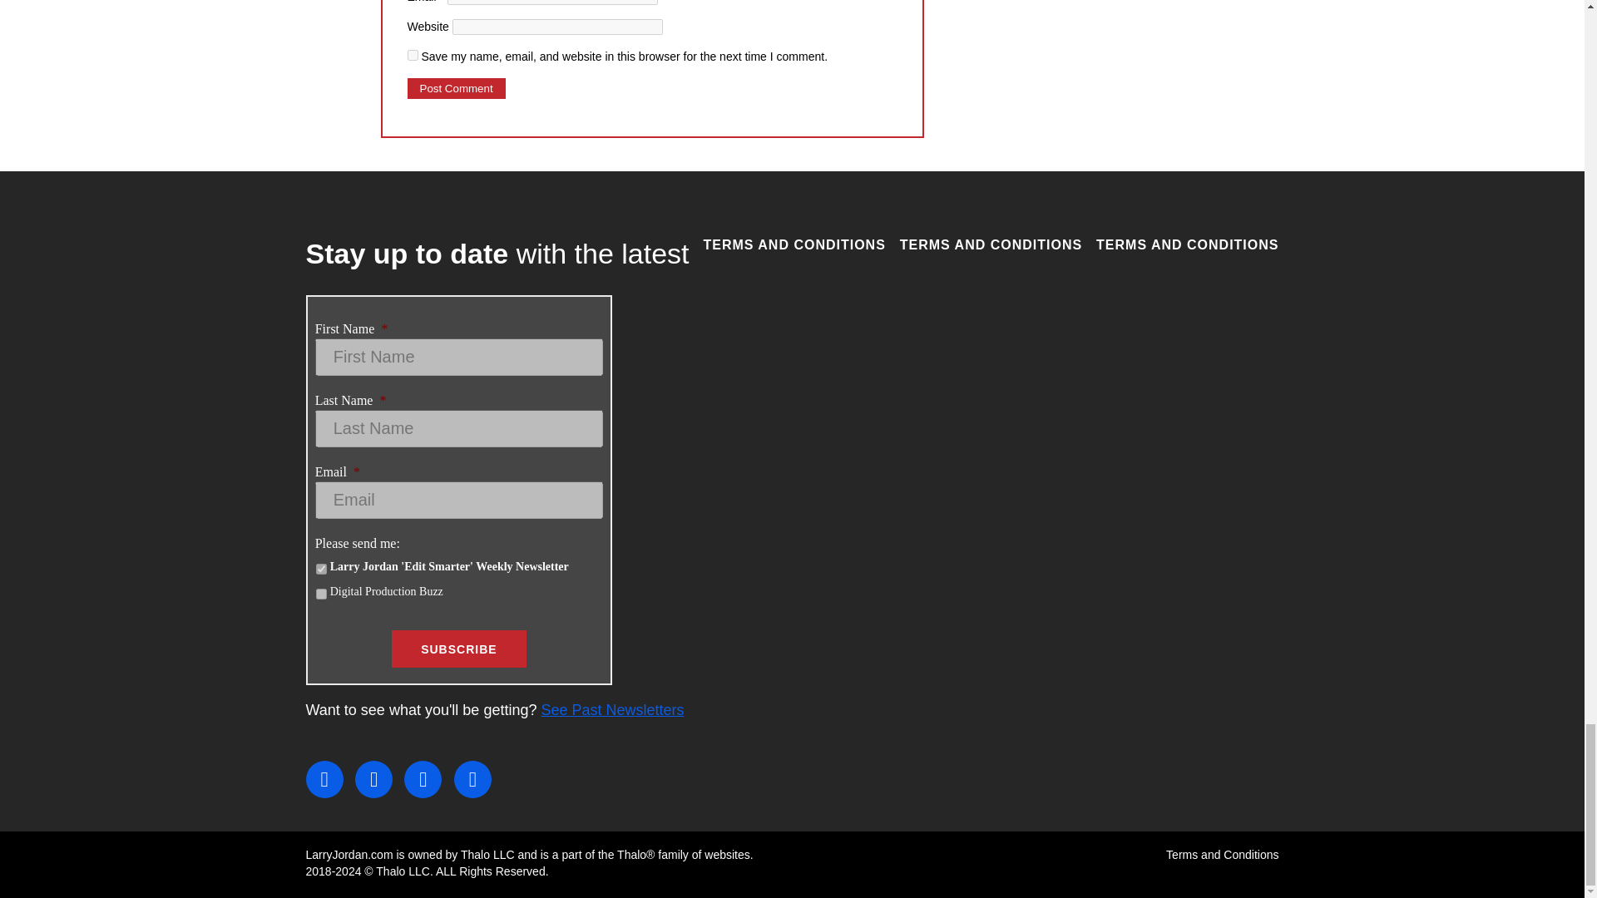 This screenshot has height=898, width=1597. I want to click on yes, so click(413, 55).